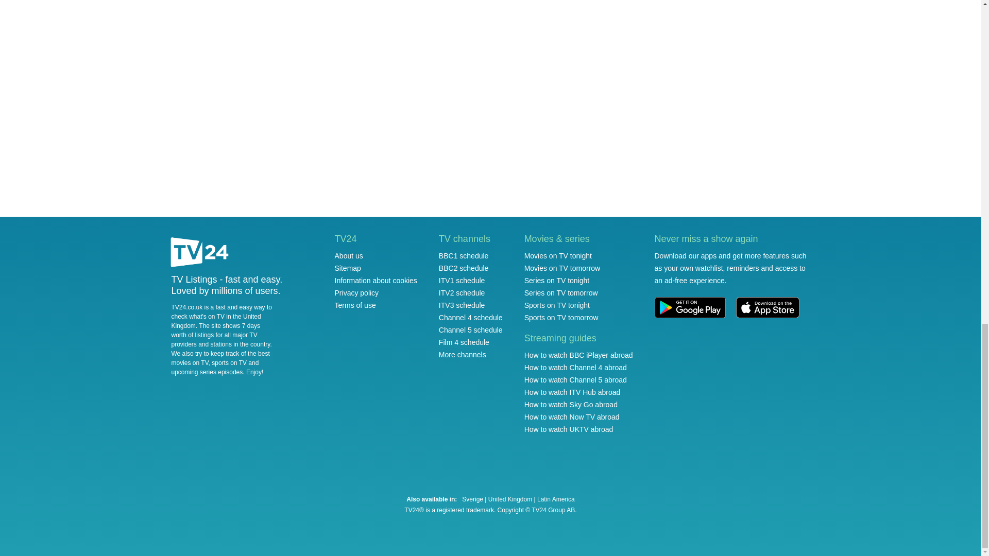 The height and width of the screenshot is (556, 989). Describe the element at coordinates (207, 372) in the screenshot. I see `upcoming series episodes` at that location.